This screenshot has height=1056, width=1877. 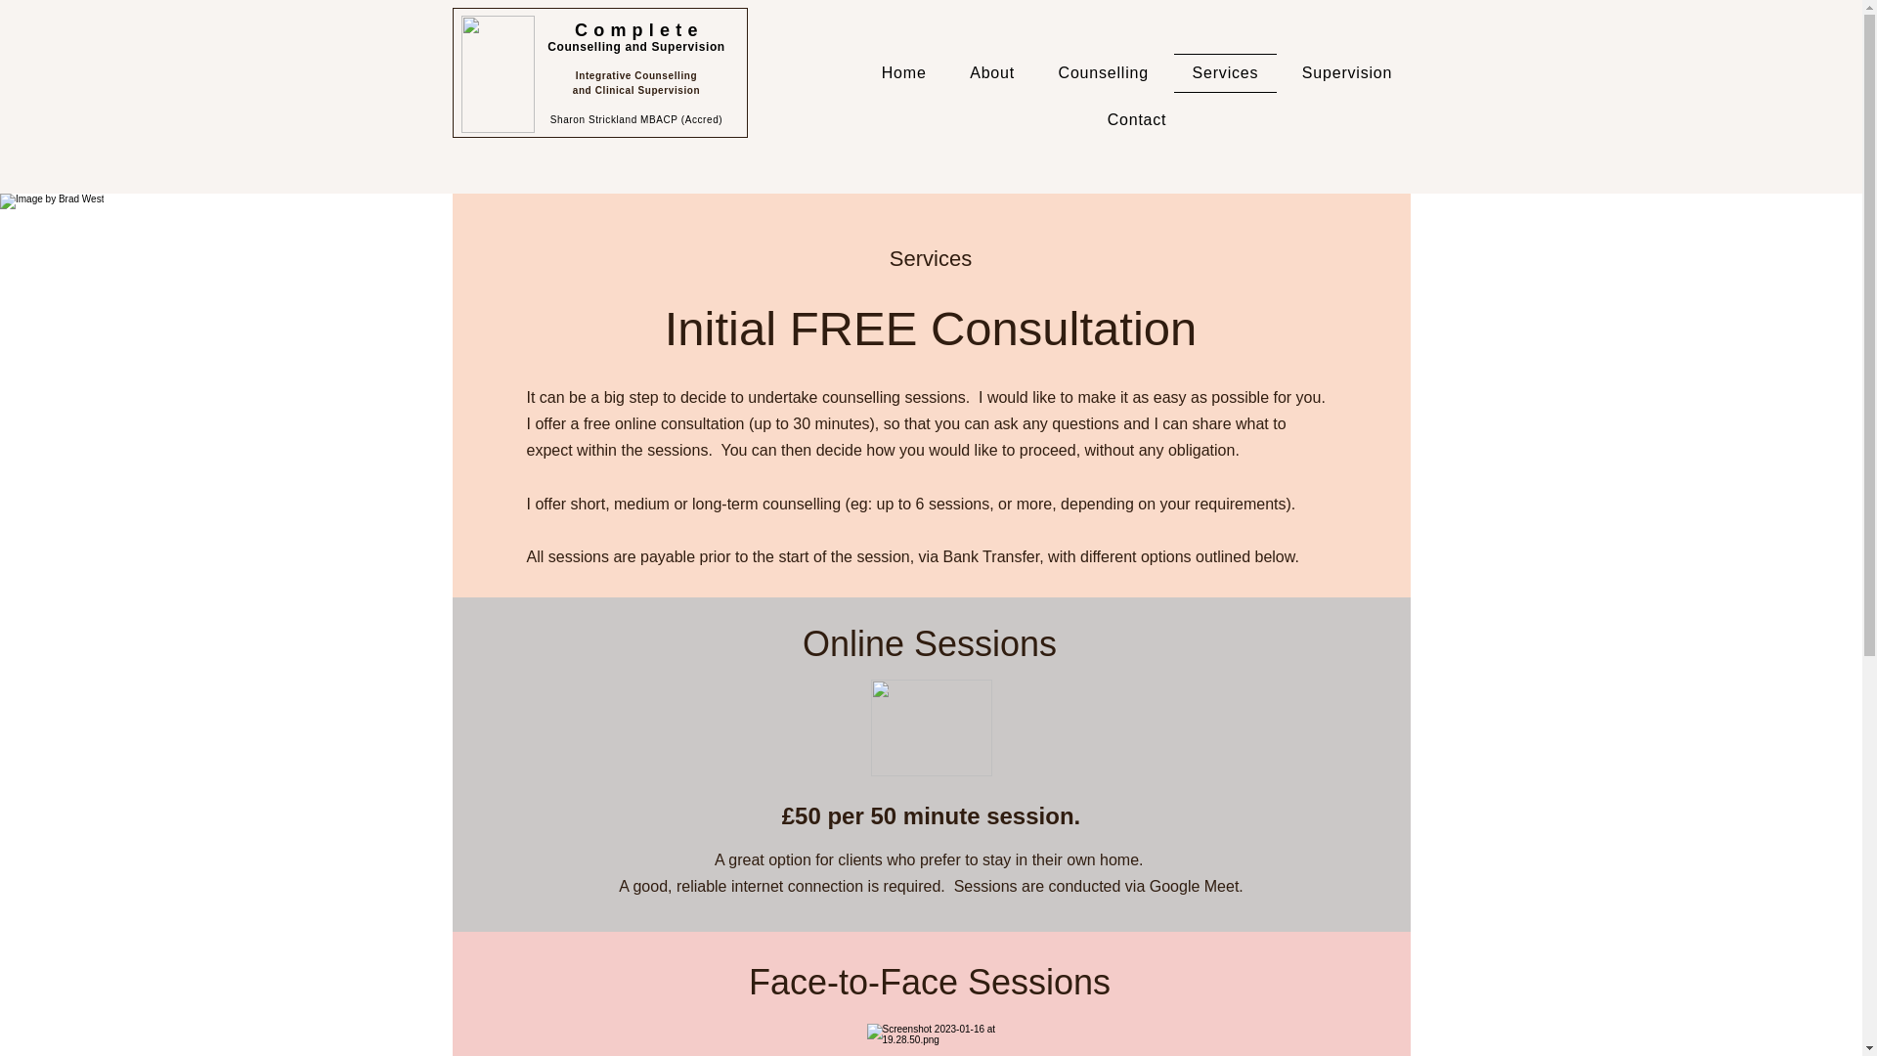 What do you see at coordinates (991, 73) in the screenshot?
I see `About` at bounding box center [991, 73].